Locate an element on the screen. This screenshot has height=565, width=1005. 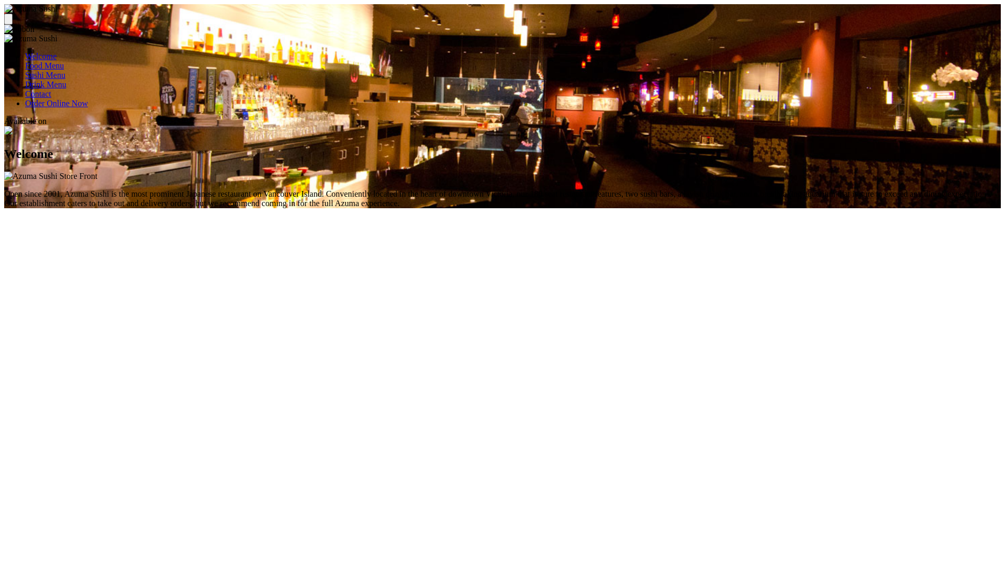
Contact is located at coordinates (38, 94).